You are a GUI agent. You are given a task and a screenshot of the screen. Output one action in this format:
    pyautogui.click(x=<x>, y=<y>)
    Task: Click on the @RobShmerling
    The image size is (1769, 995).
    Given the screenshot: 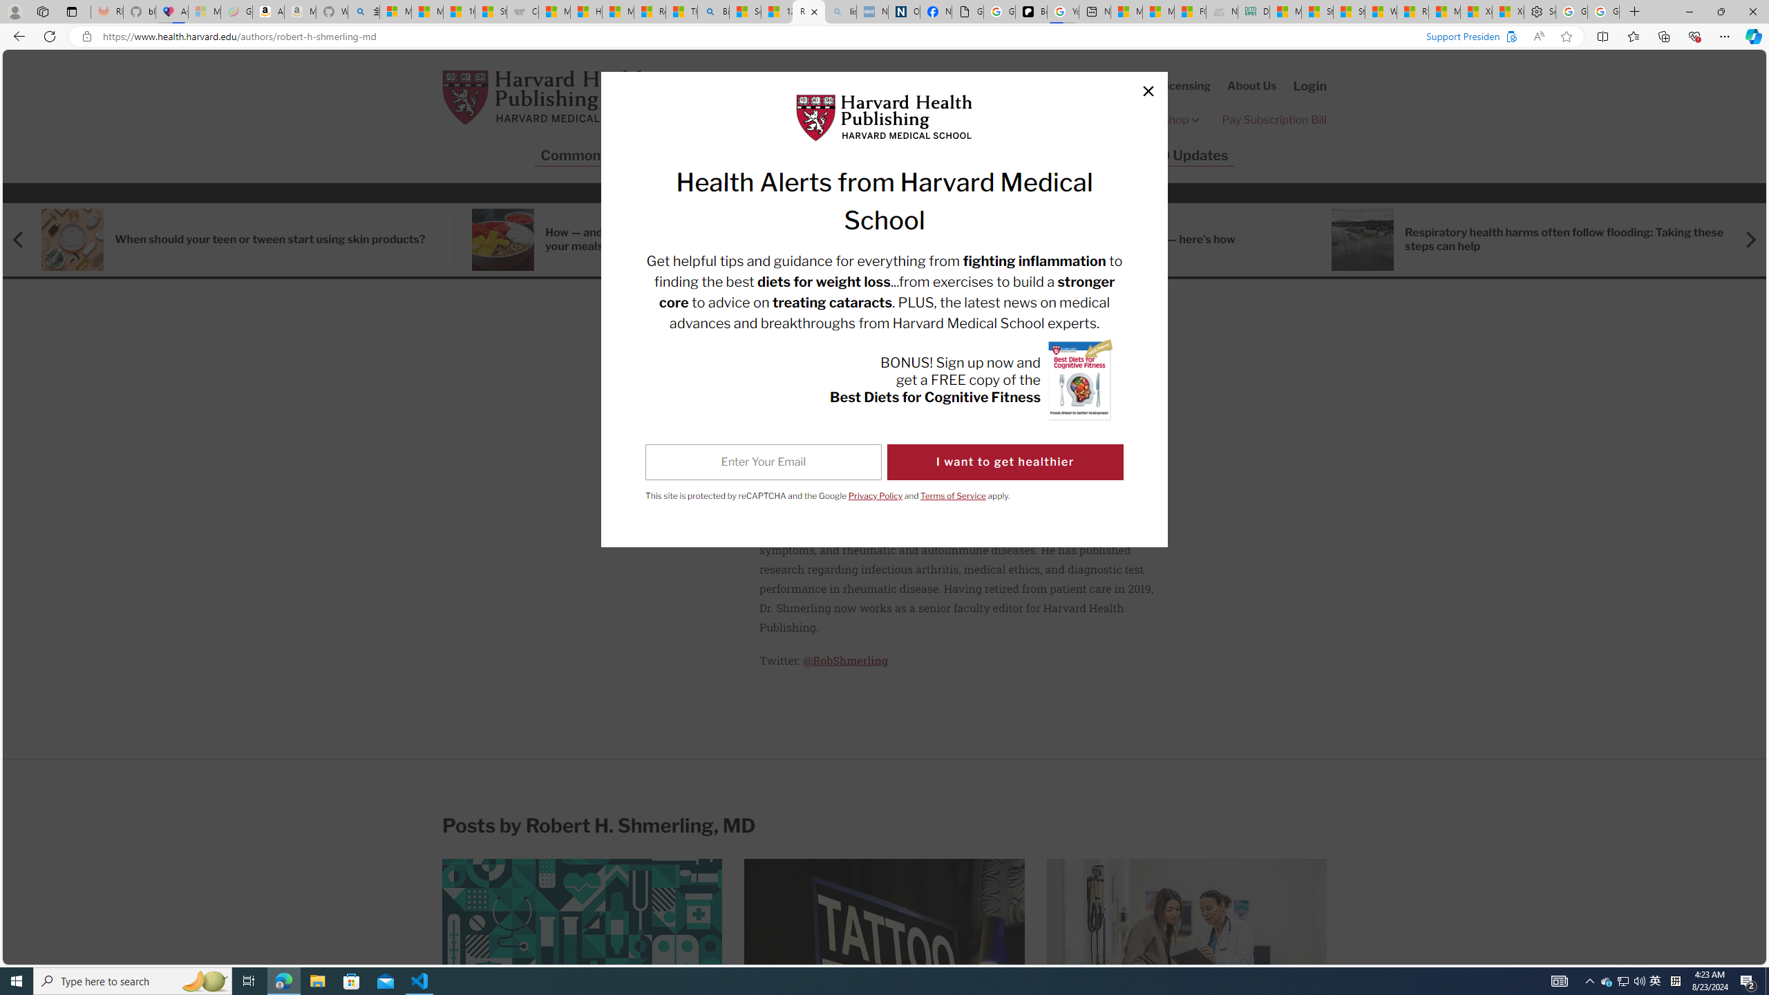 What is the action you would take?
    pyautogui.click(x=846, y=660)
    